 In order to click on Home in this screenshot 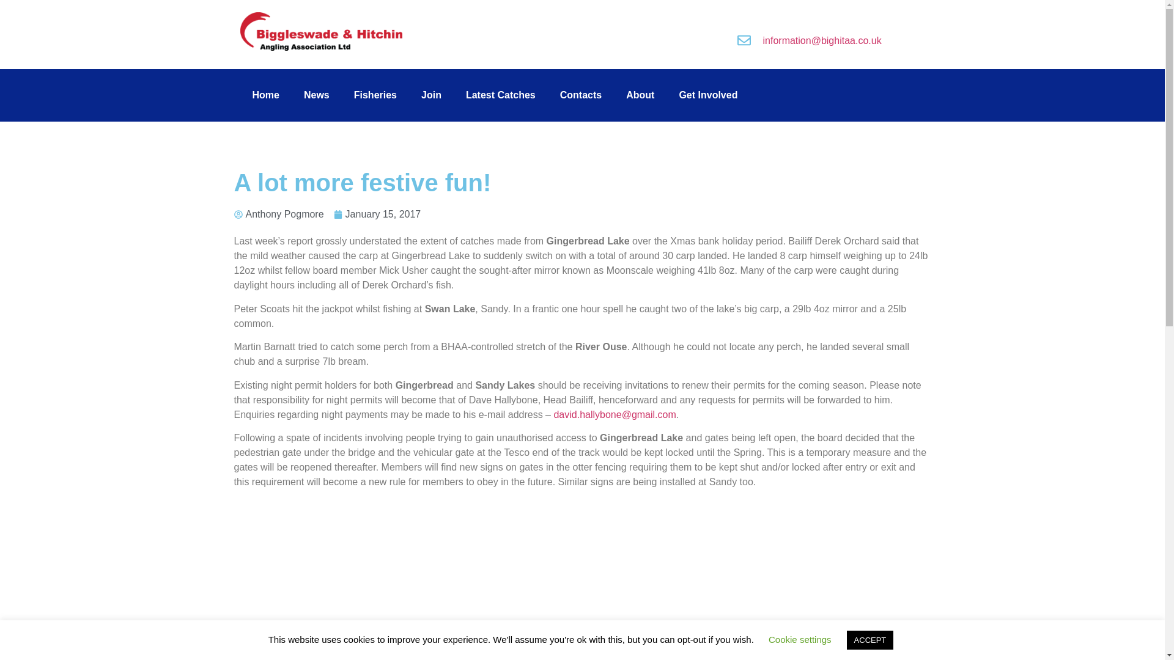, I will do `click(265, 95)`.